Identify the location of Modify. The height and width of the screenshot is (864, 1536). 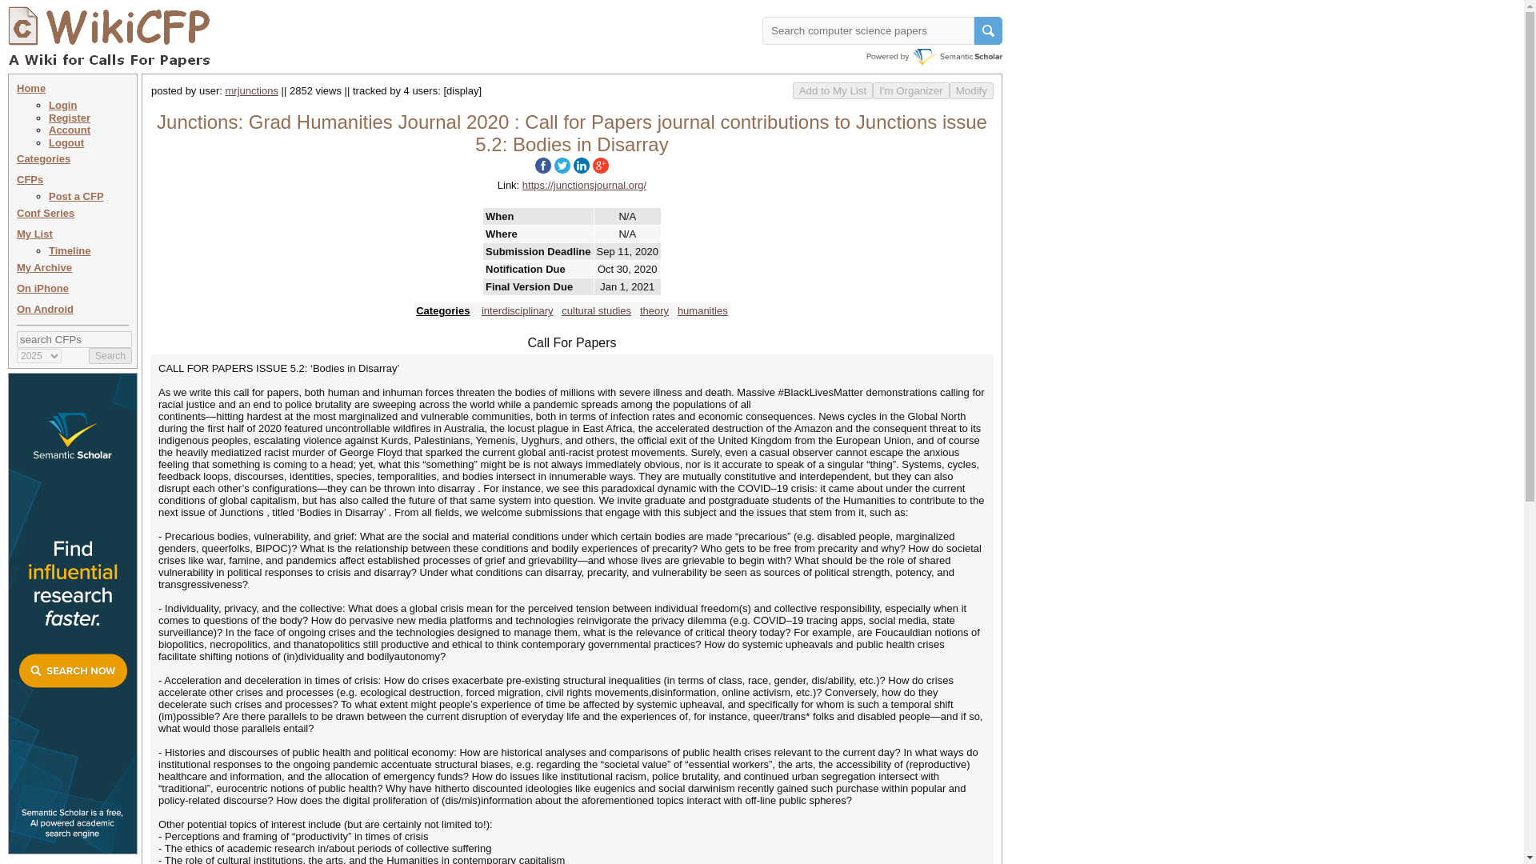
(971, 90).